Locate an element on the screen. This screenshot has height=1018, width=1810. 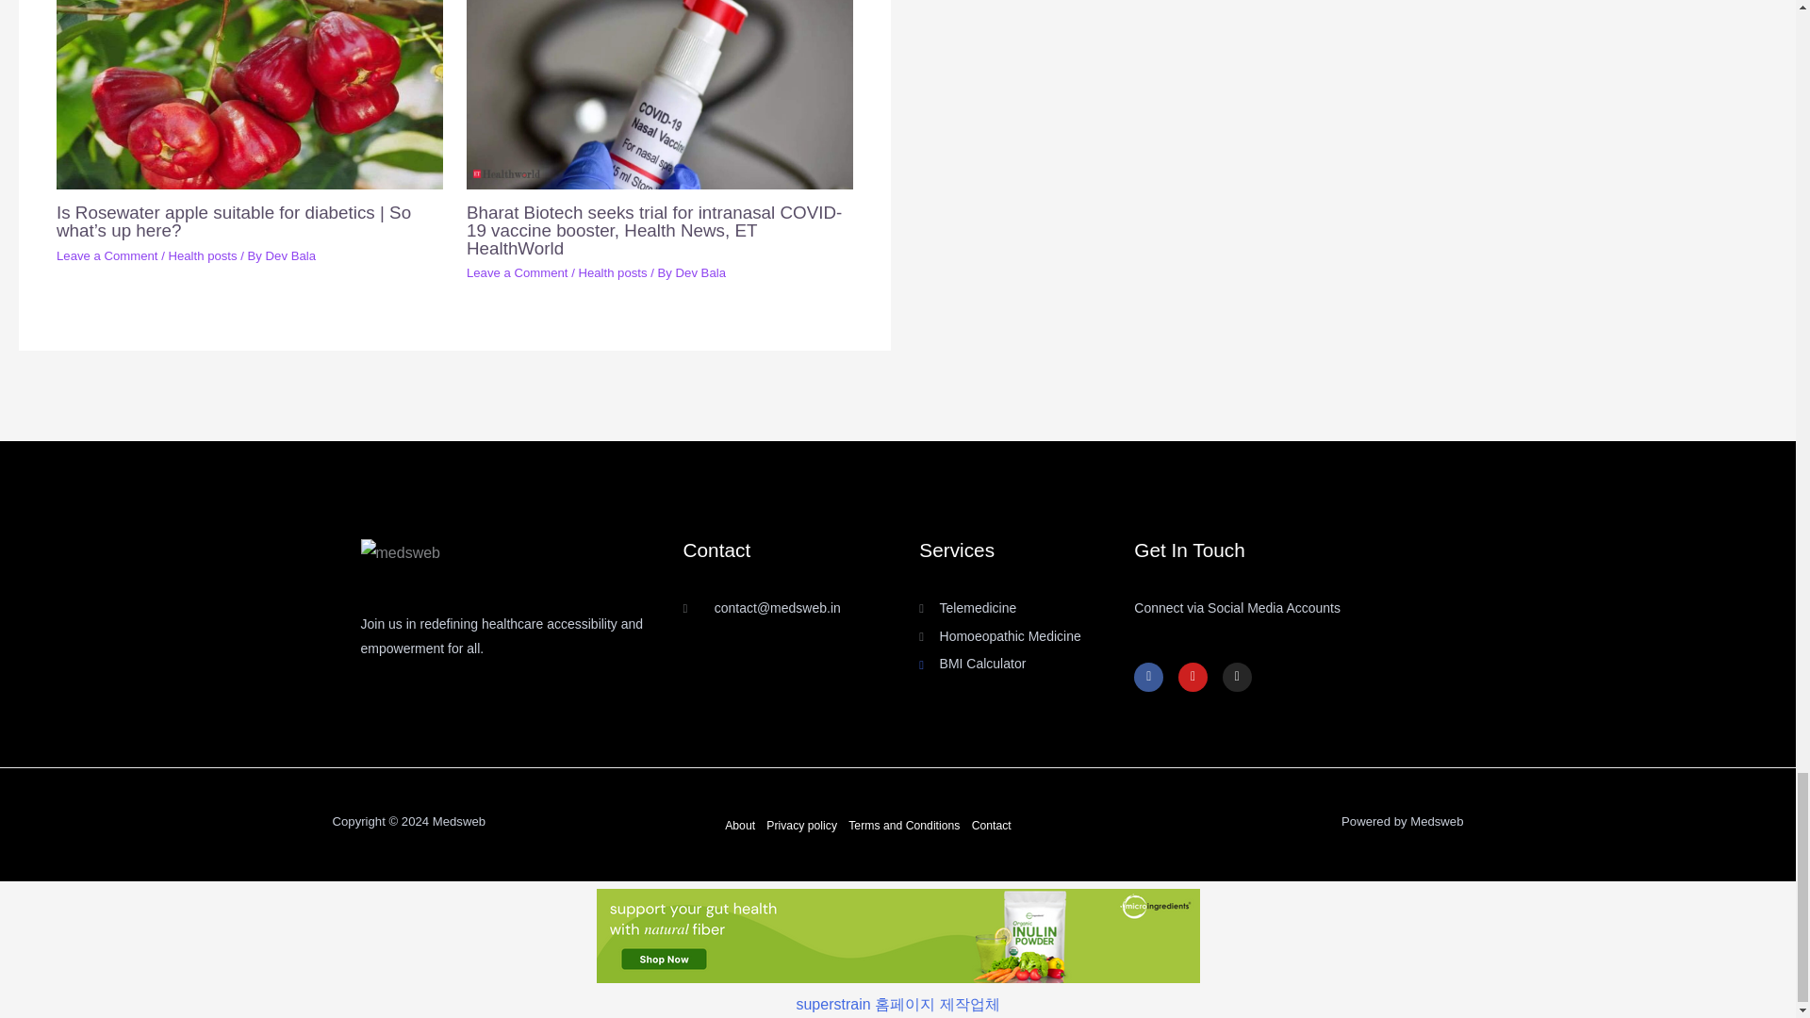
Health posts is located at coordinates (202, 254).